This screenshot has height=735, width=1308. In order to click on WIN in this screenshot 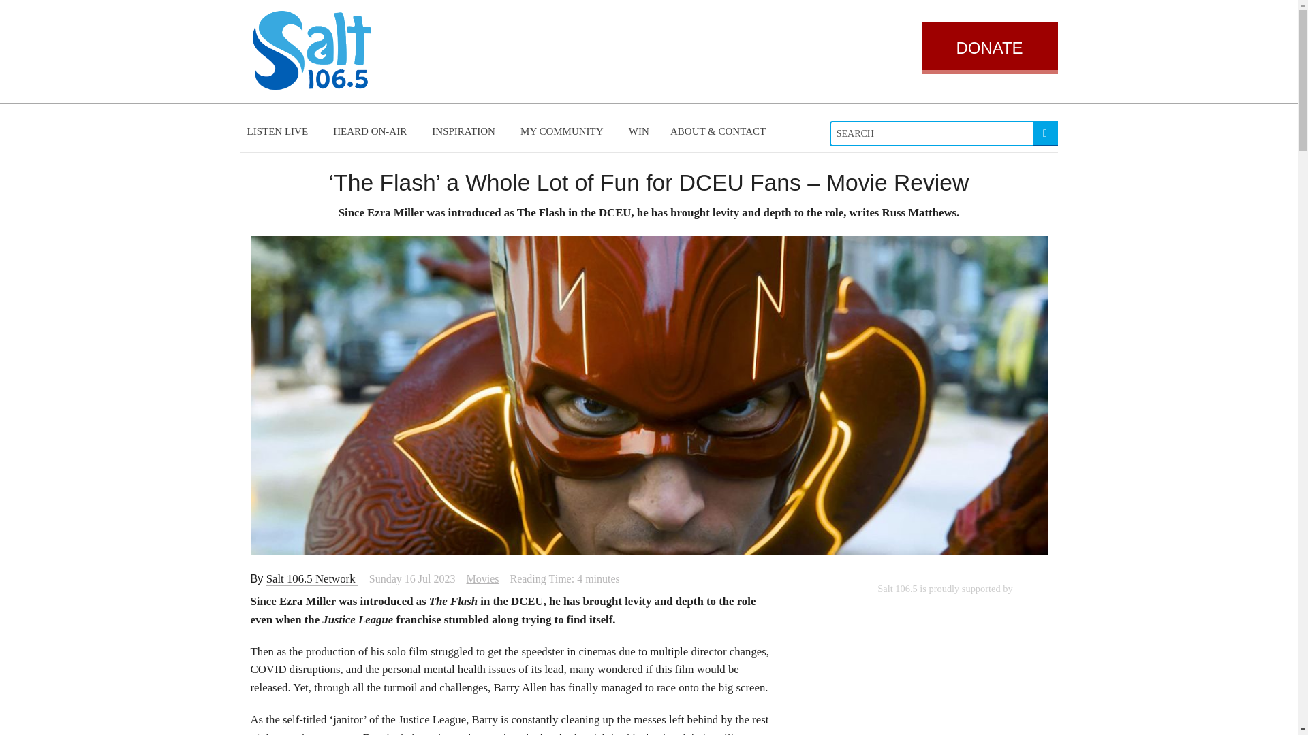, I will do `click(639, 131)`.